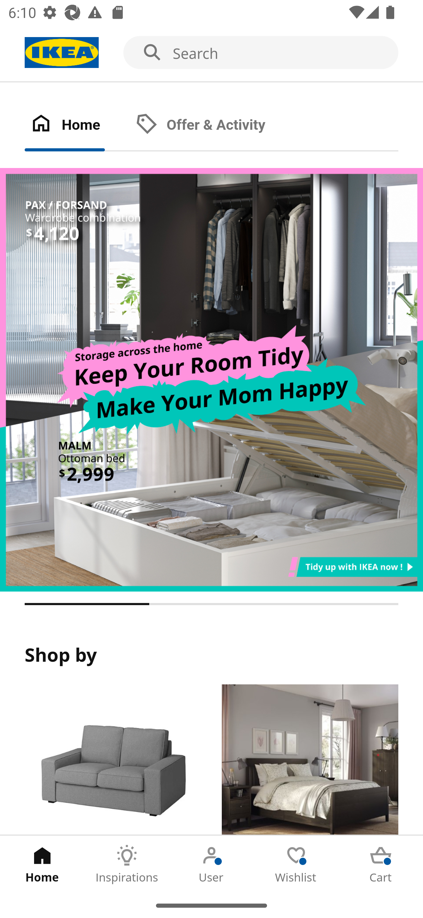  Describe the element at coordinates (211, 864) in the screenshot. I see `User
Tab 3 of 5` at that location.